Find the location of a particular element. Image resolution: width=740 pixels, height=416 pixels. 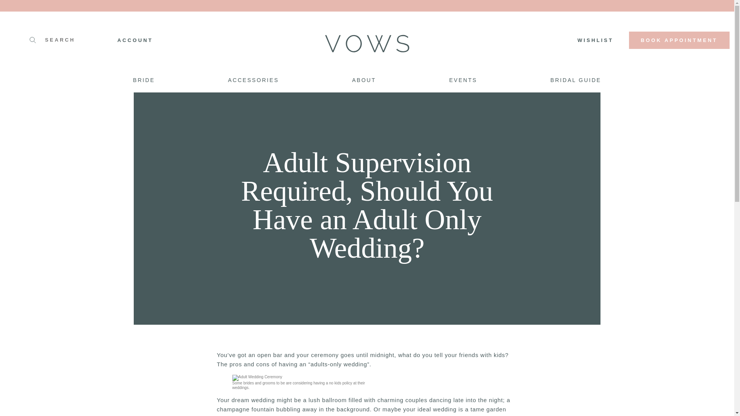

ACCOUNT is located at coordinates (135, 40).